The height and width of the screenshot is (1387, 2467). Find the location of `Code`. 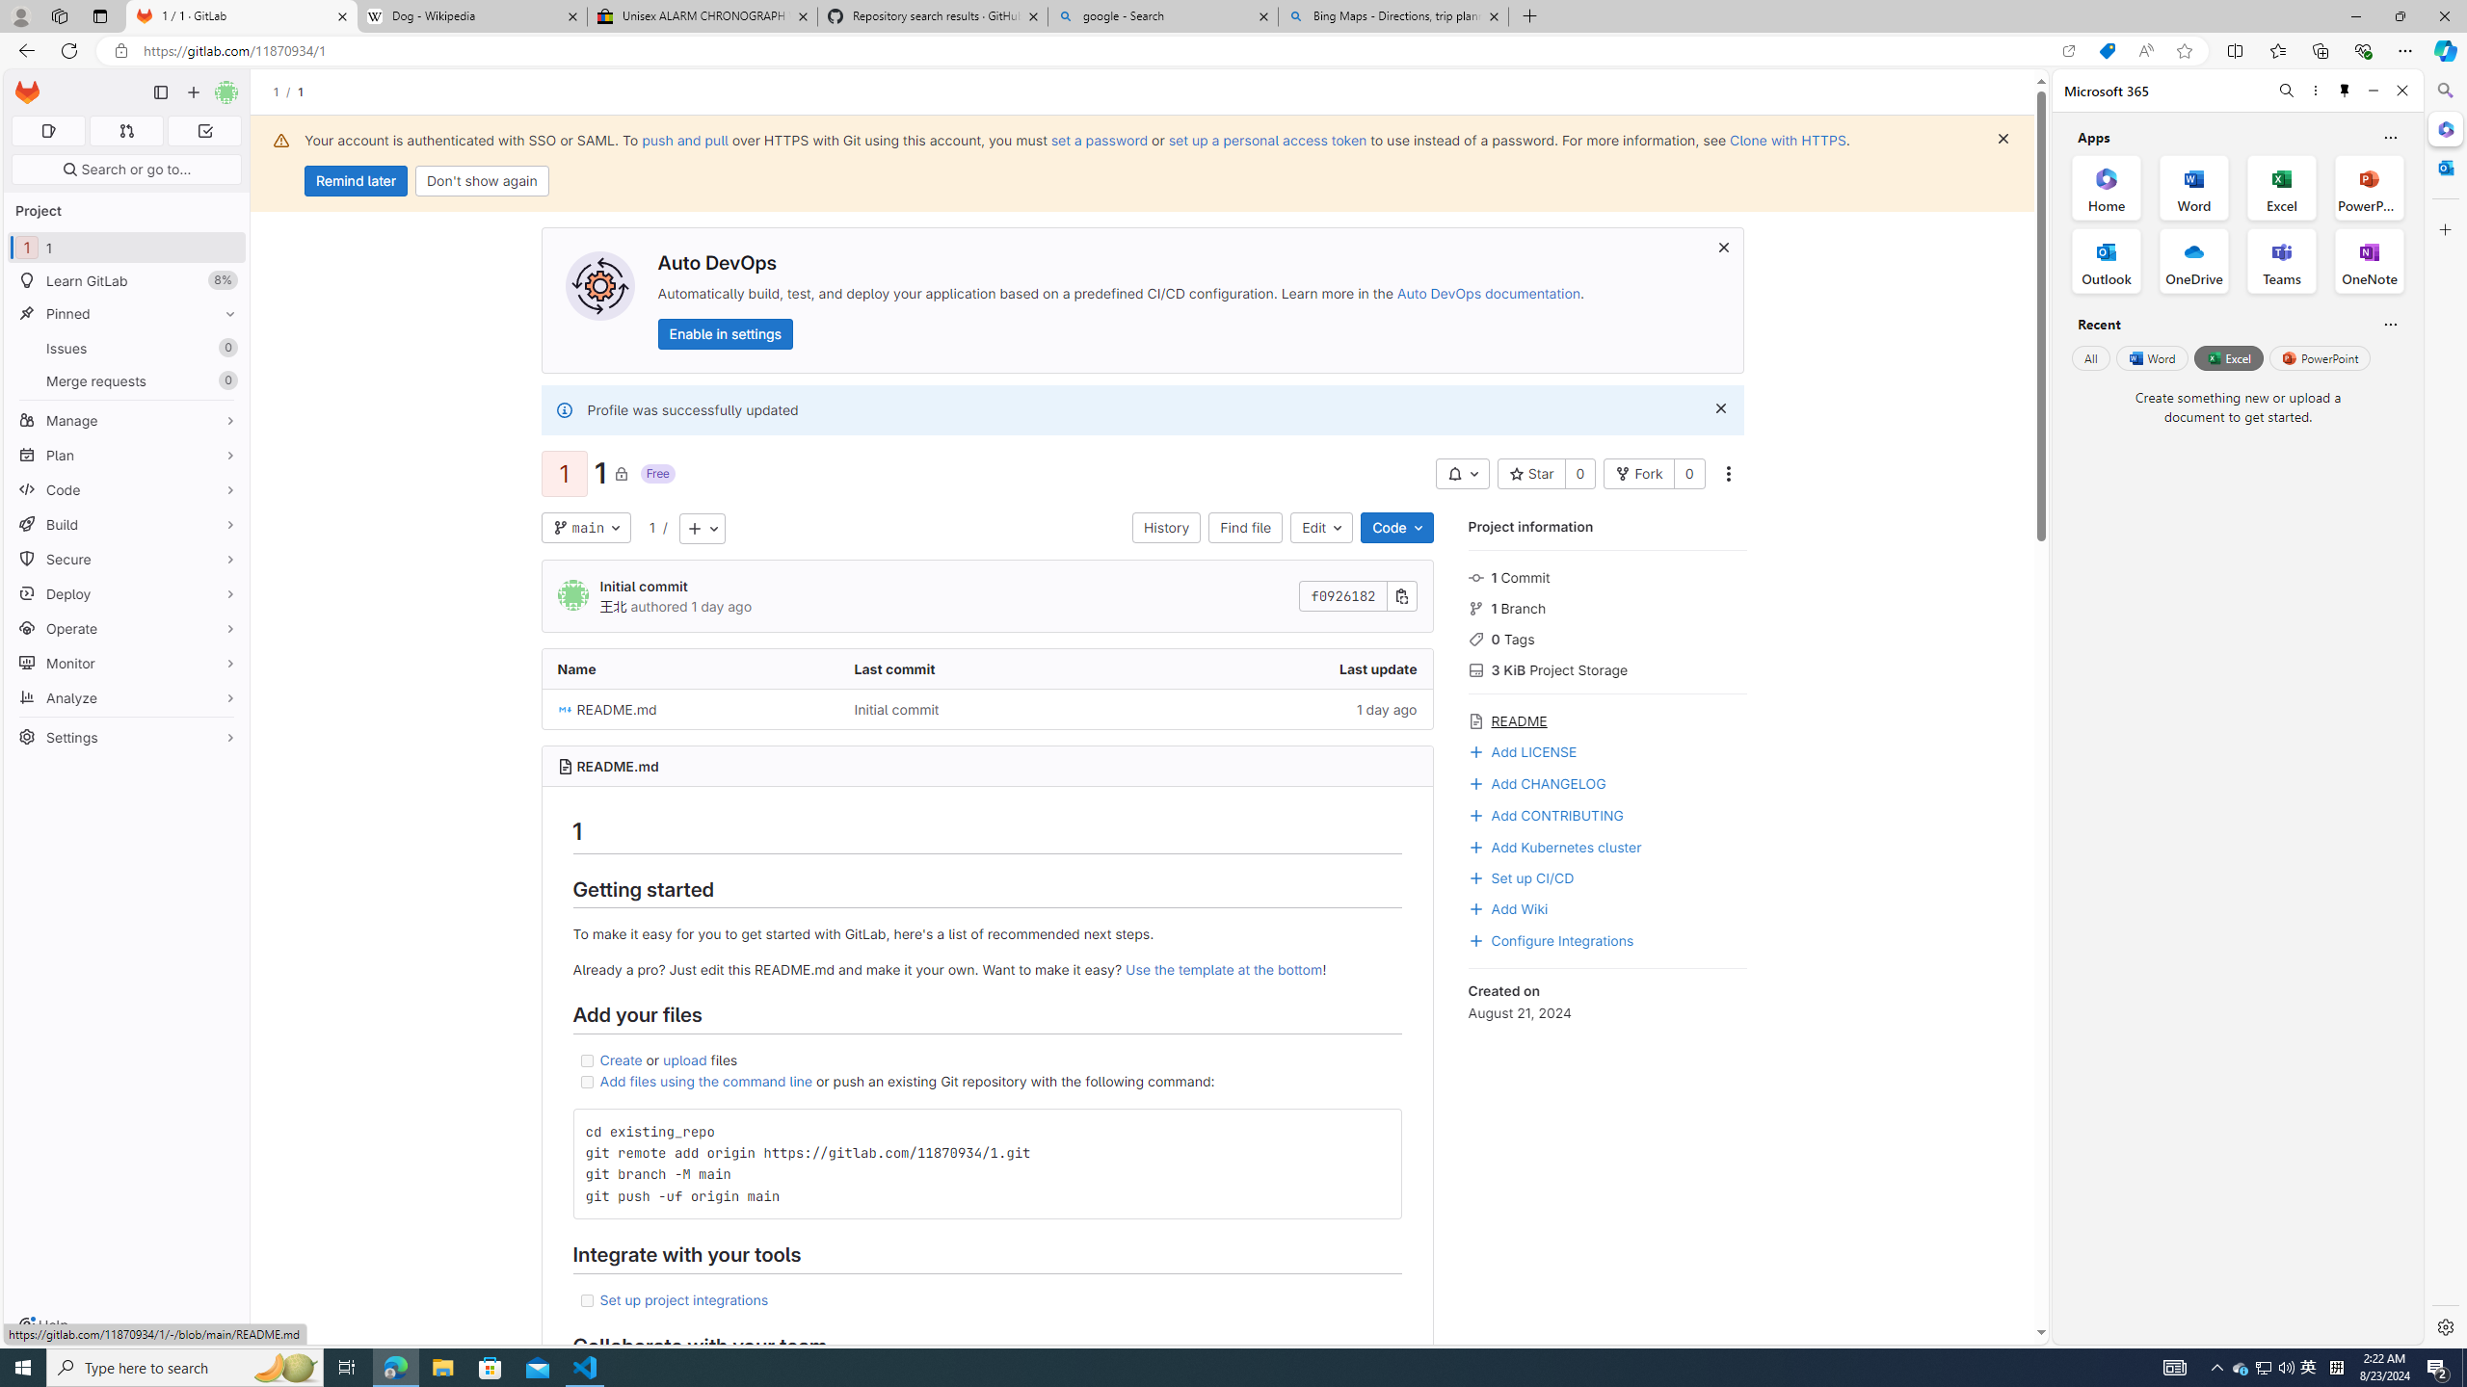

Code is located at coordinates (1397, 528).